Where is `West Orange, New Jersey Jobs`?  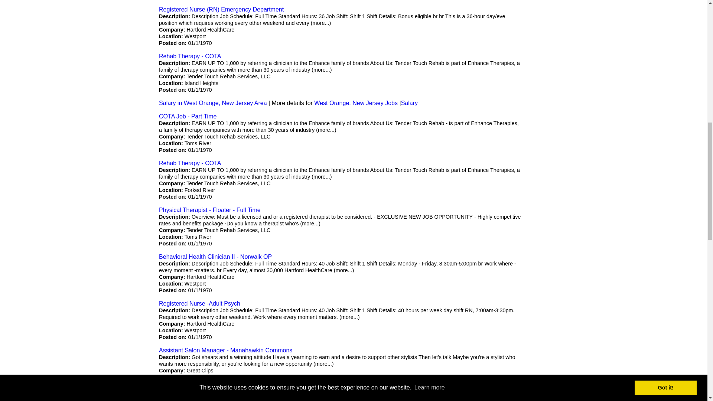 West Orange, New Jersey Jobs is located at coordinates (356, 103).